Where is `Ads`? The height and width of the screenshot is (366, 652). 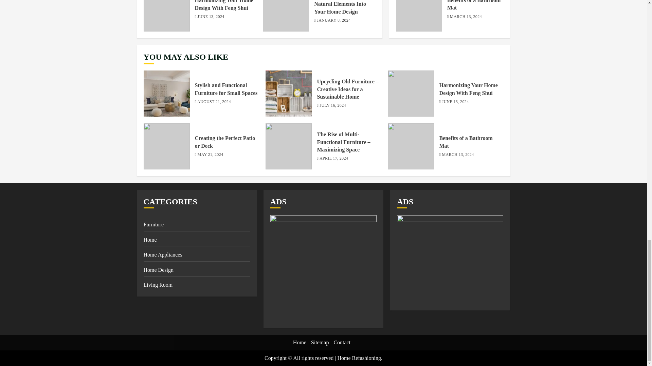
Ads is located at coordinates (450, 260).